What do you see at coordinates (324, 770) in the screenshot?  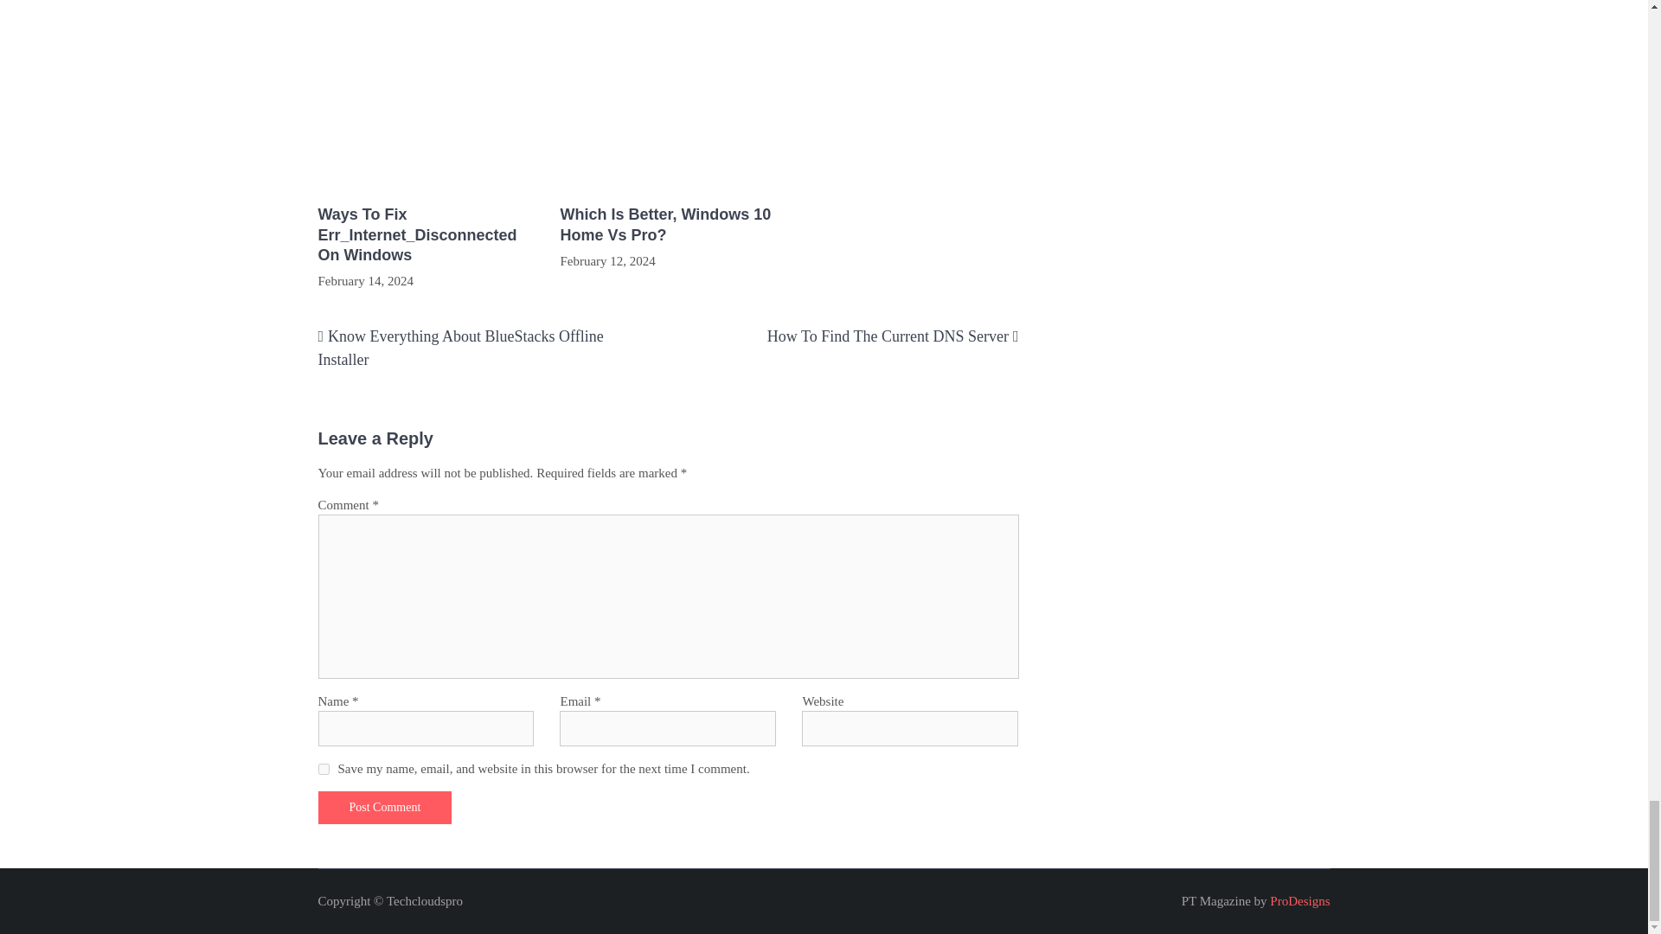 I see `yes` at bounding box center [324, 770].